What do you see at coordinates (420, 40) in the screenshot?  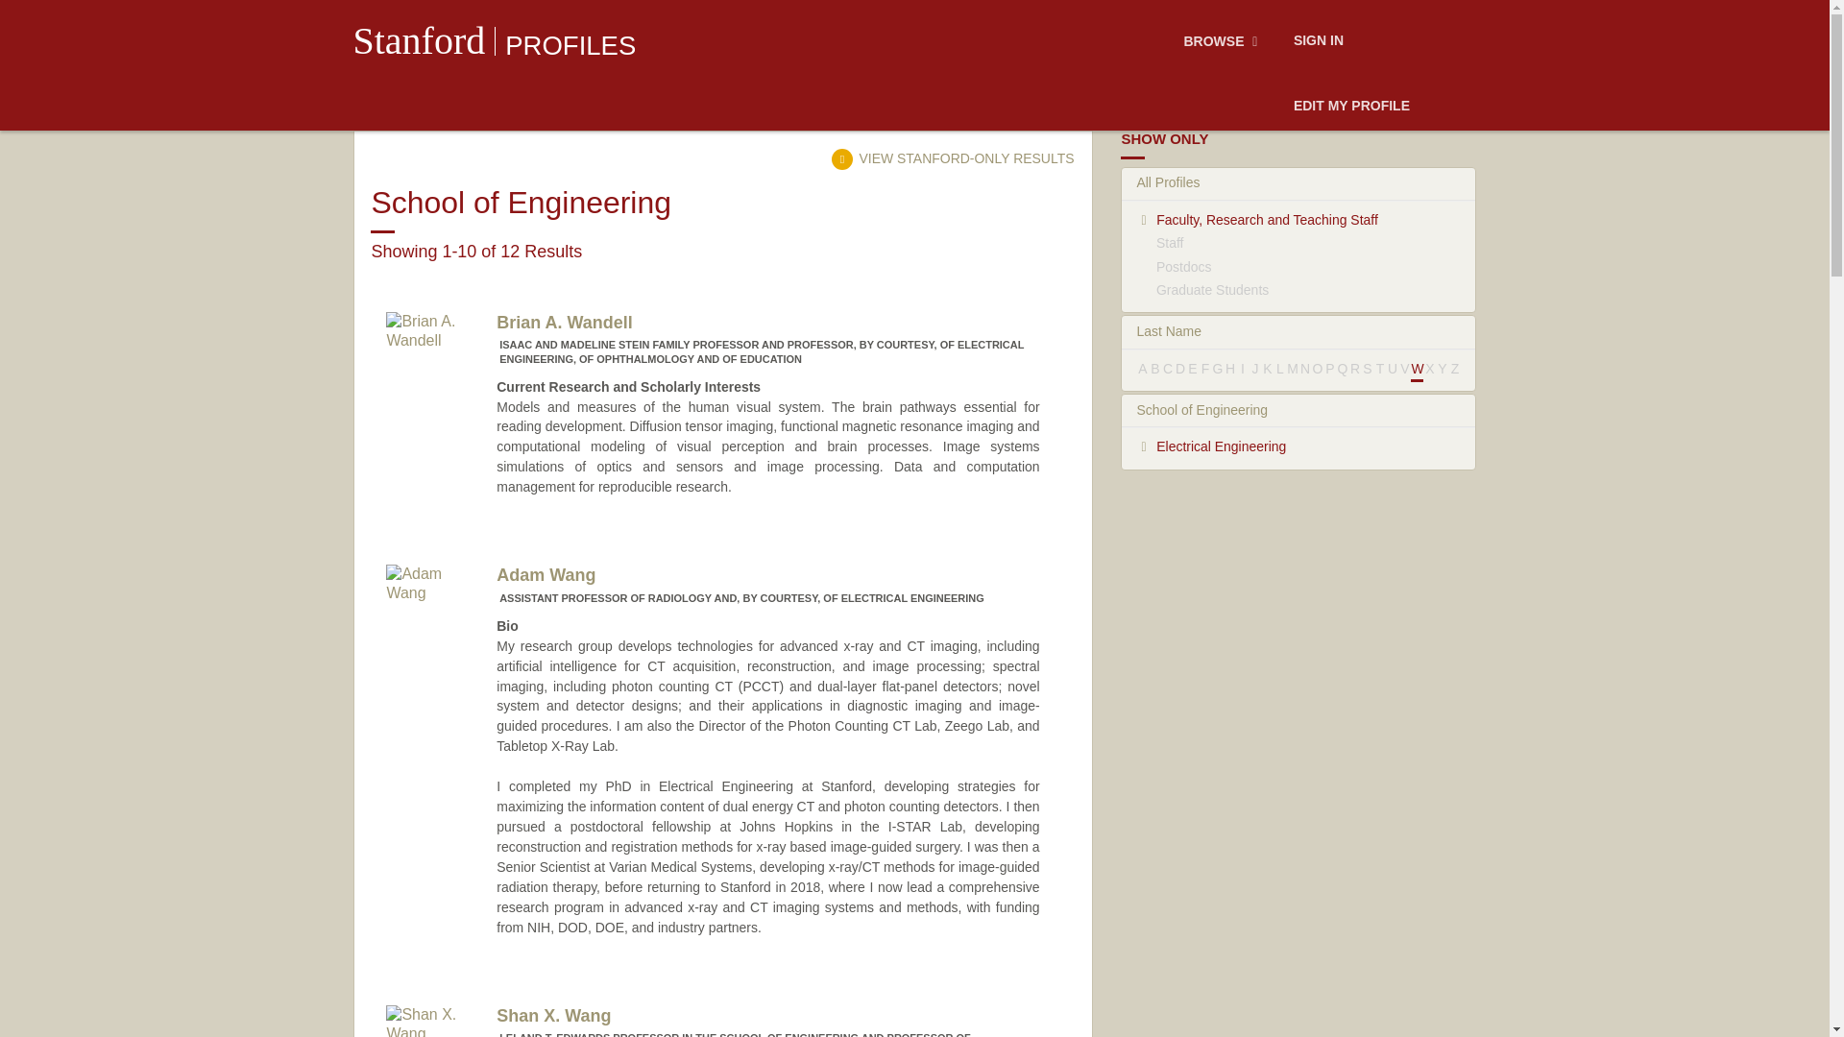 I see `Stanford` at bounding box center [420, 40].